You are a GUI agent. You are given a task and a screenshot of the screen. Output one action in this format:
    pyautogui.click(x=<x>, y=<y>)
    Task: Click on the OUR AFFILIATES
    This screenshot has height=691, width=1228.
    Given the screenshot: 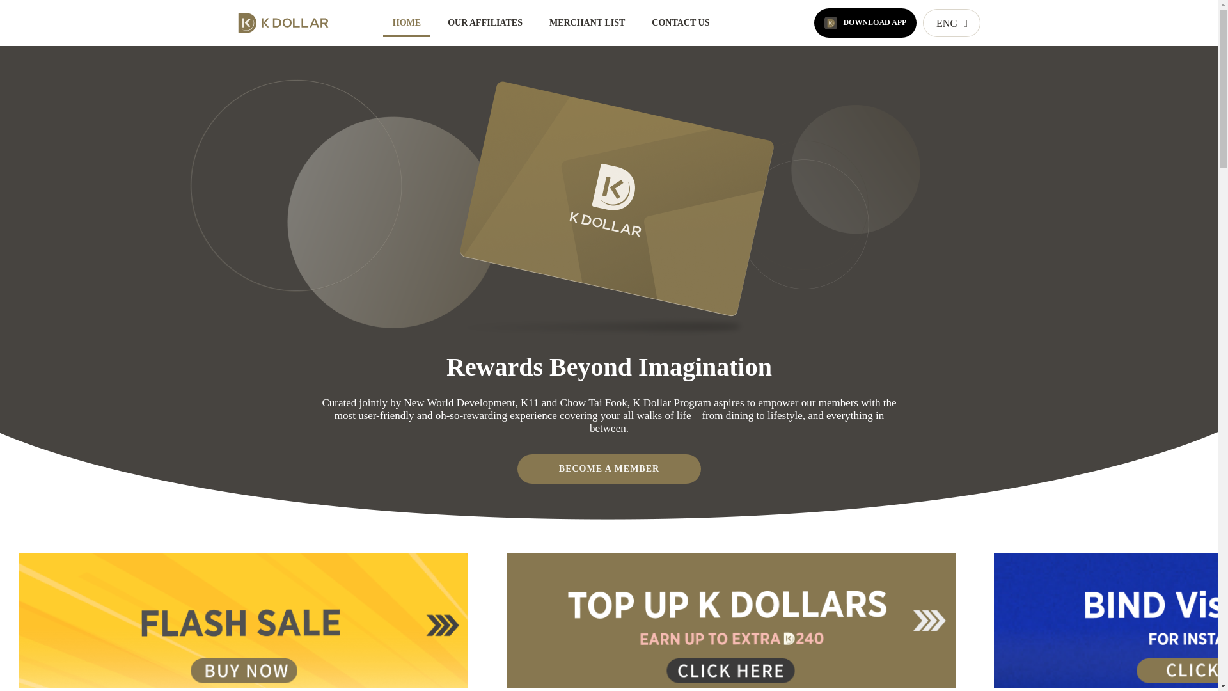 What is the action you would take?
    pyautogui.click(x=485, y=22)
    